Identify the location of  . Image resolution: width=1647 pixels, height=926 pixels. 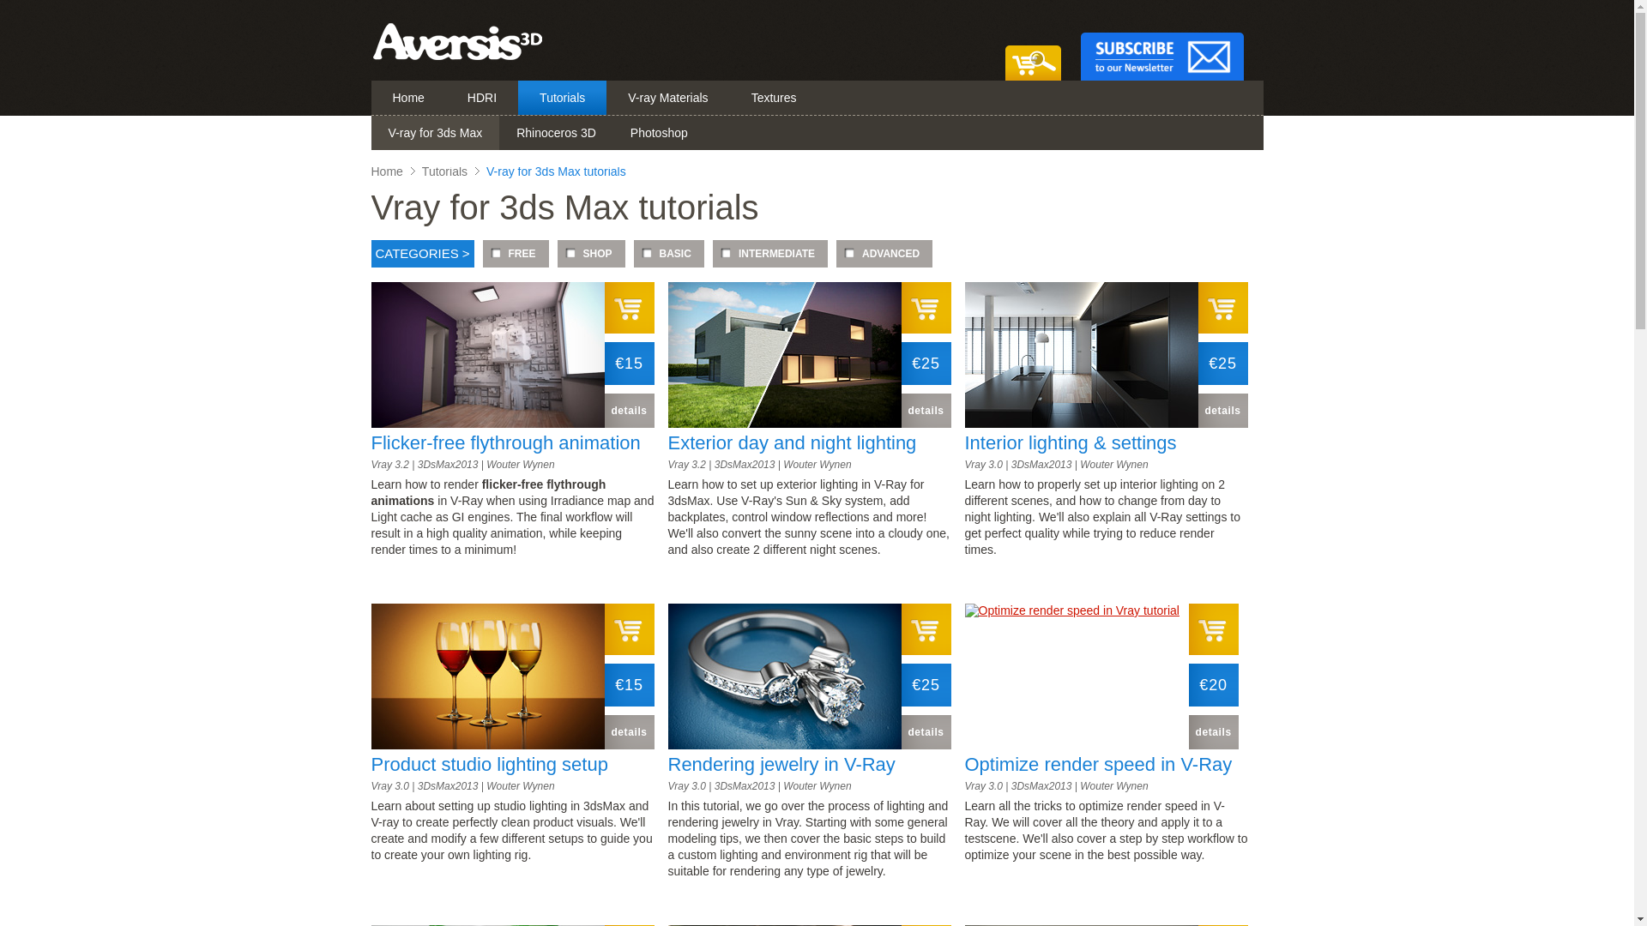
(1222, 308).